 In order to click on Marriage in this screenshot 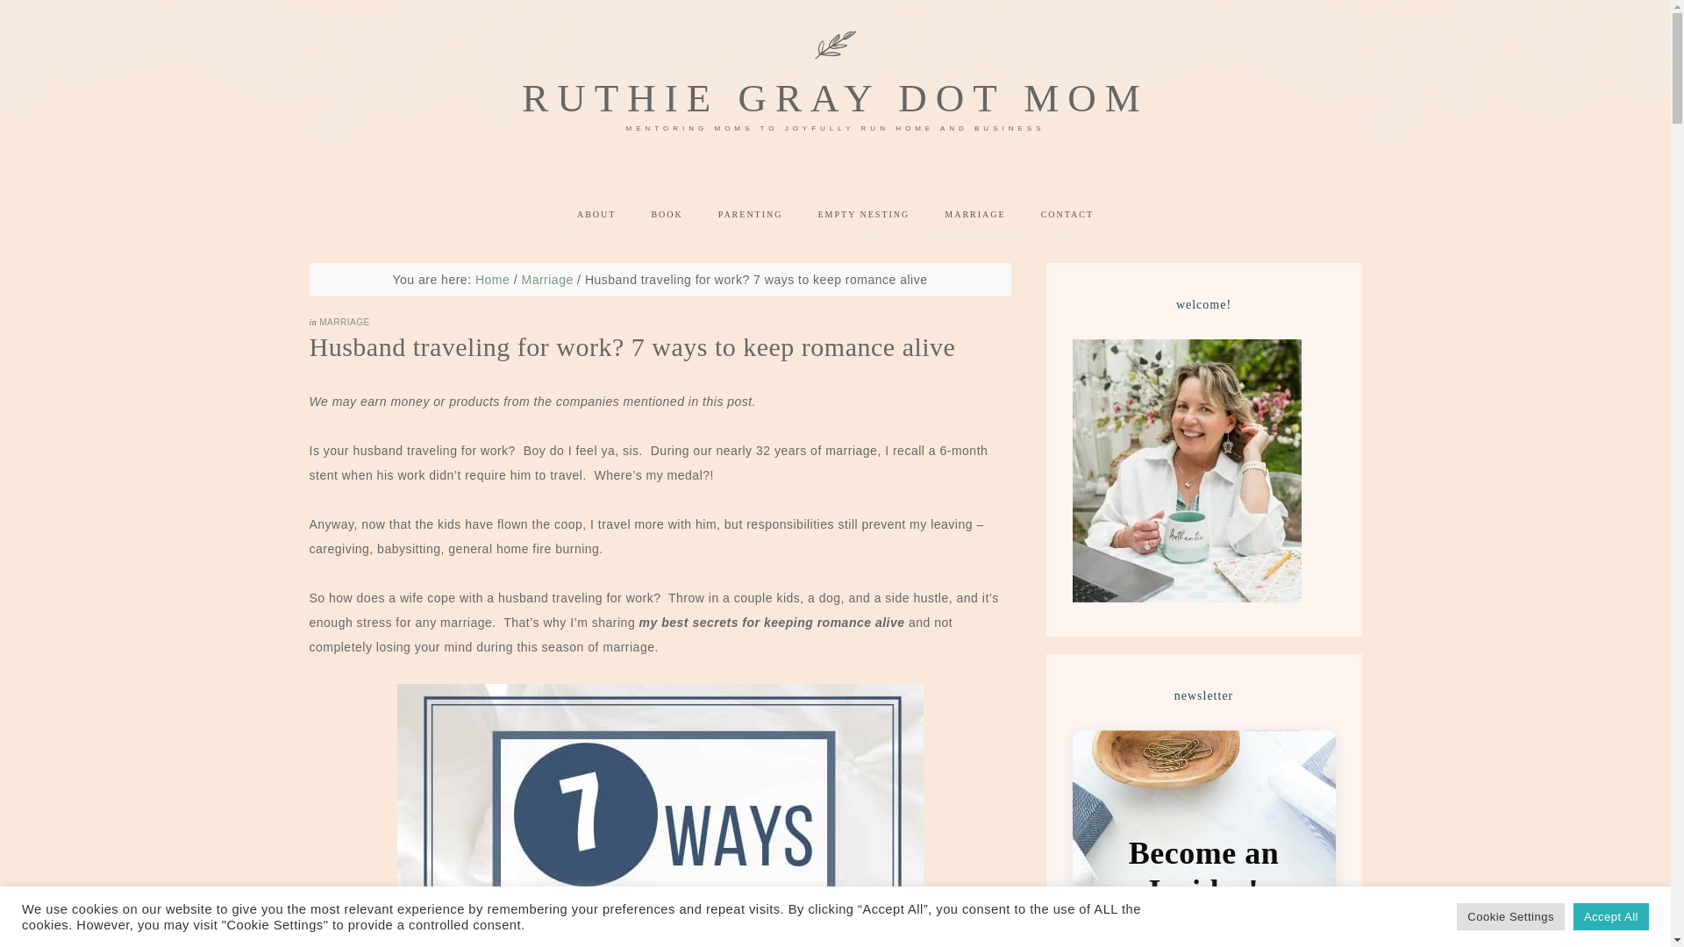, I will do `click(546, 280)`.